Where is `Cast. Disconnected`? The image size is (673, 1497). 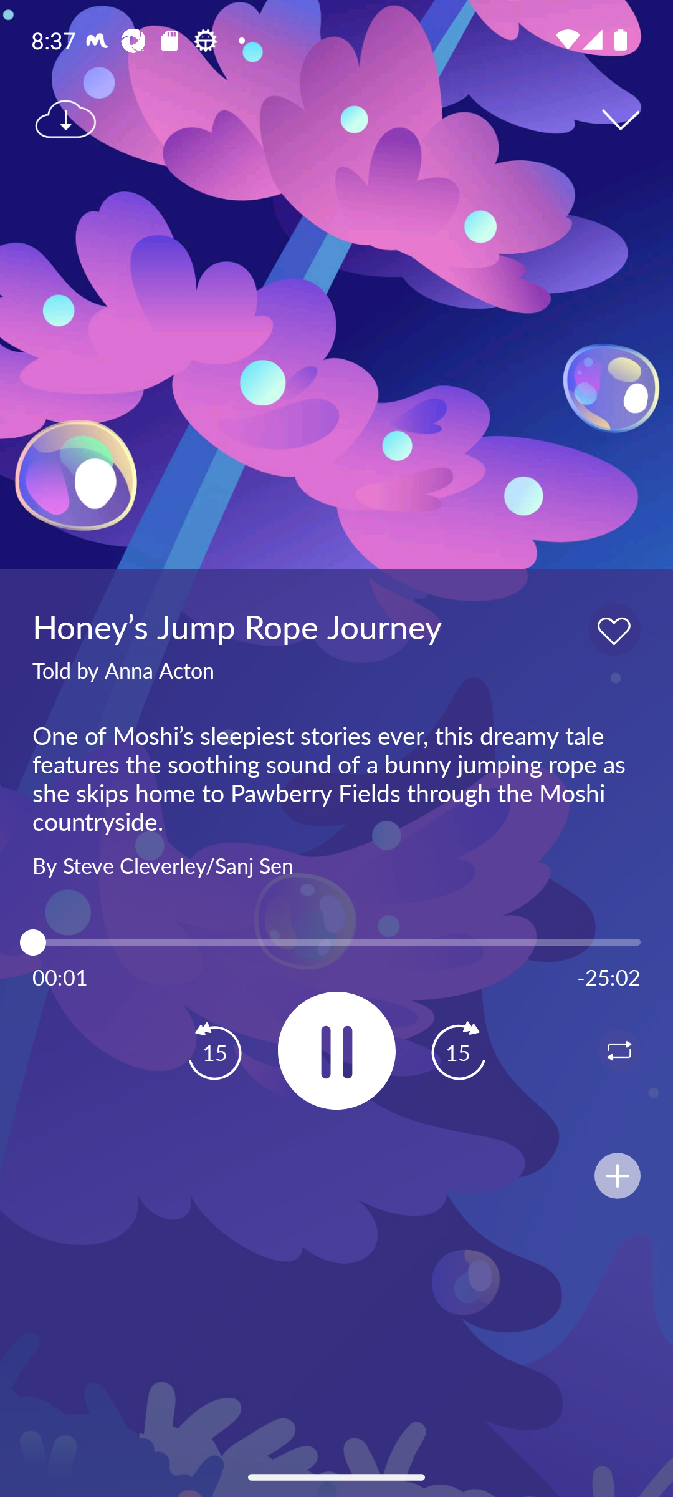 Cast. Disconnected is located at coordinates (72, 1050).